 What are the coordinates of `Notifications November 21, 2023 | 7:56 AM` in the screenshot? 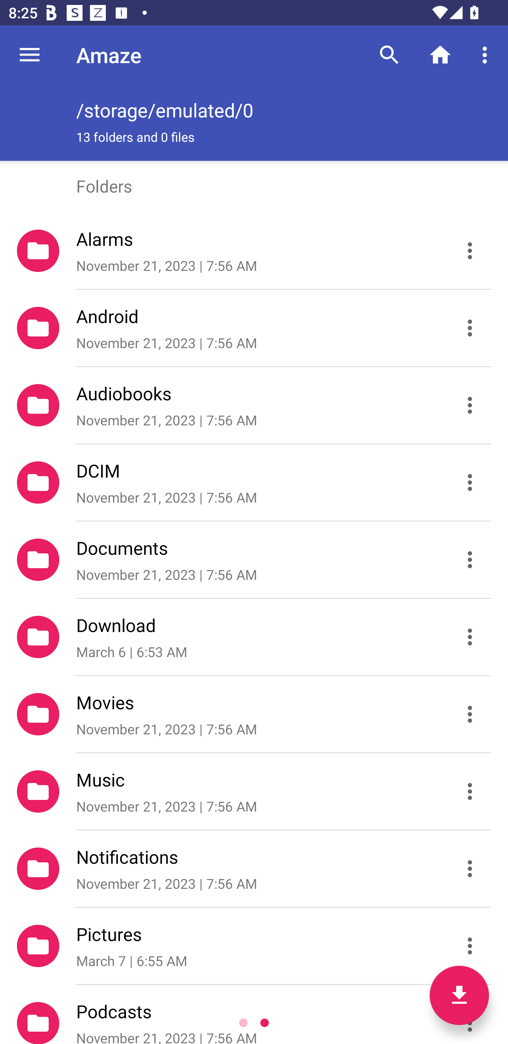 It's located at (254, 869).